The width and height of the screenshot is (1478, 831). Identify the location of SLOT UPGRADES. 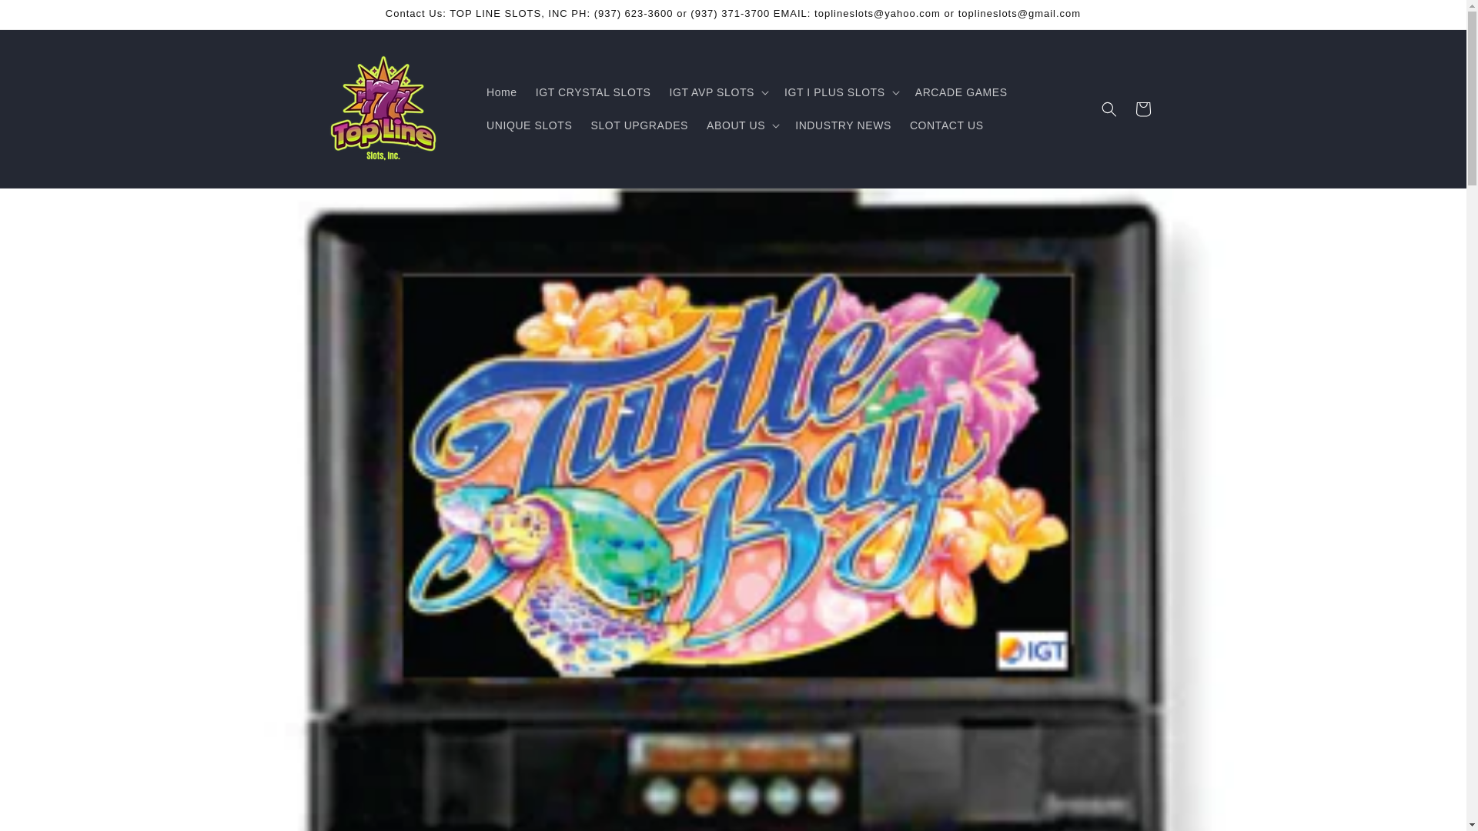
(639, 125).